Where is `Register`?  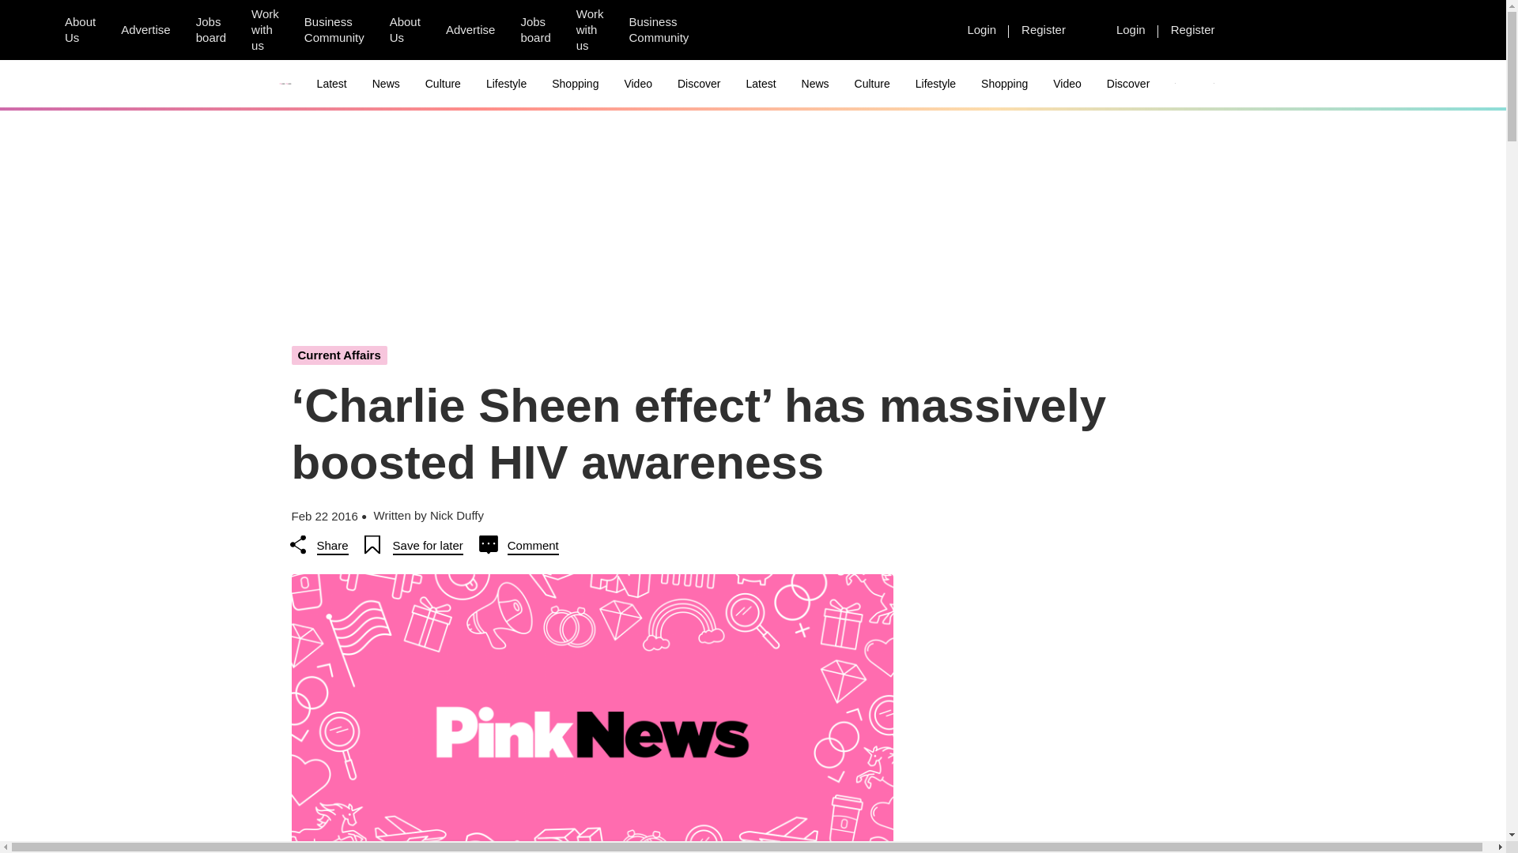 Register is located at coordinates (1192, 29).